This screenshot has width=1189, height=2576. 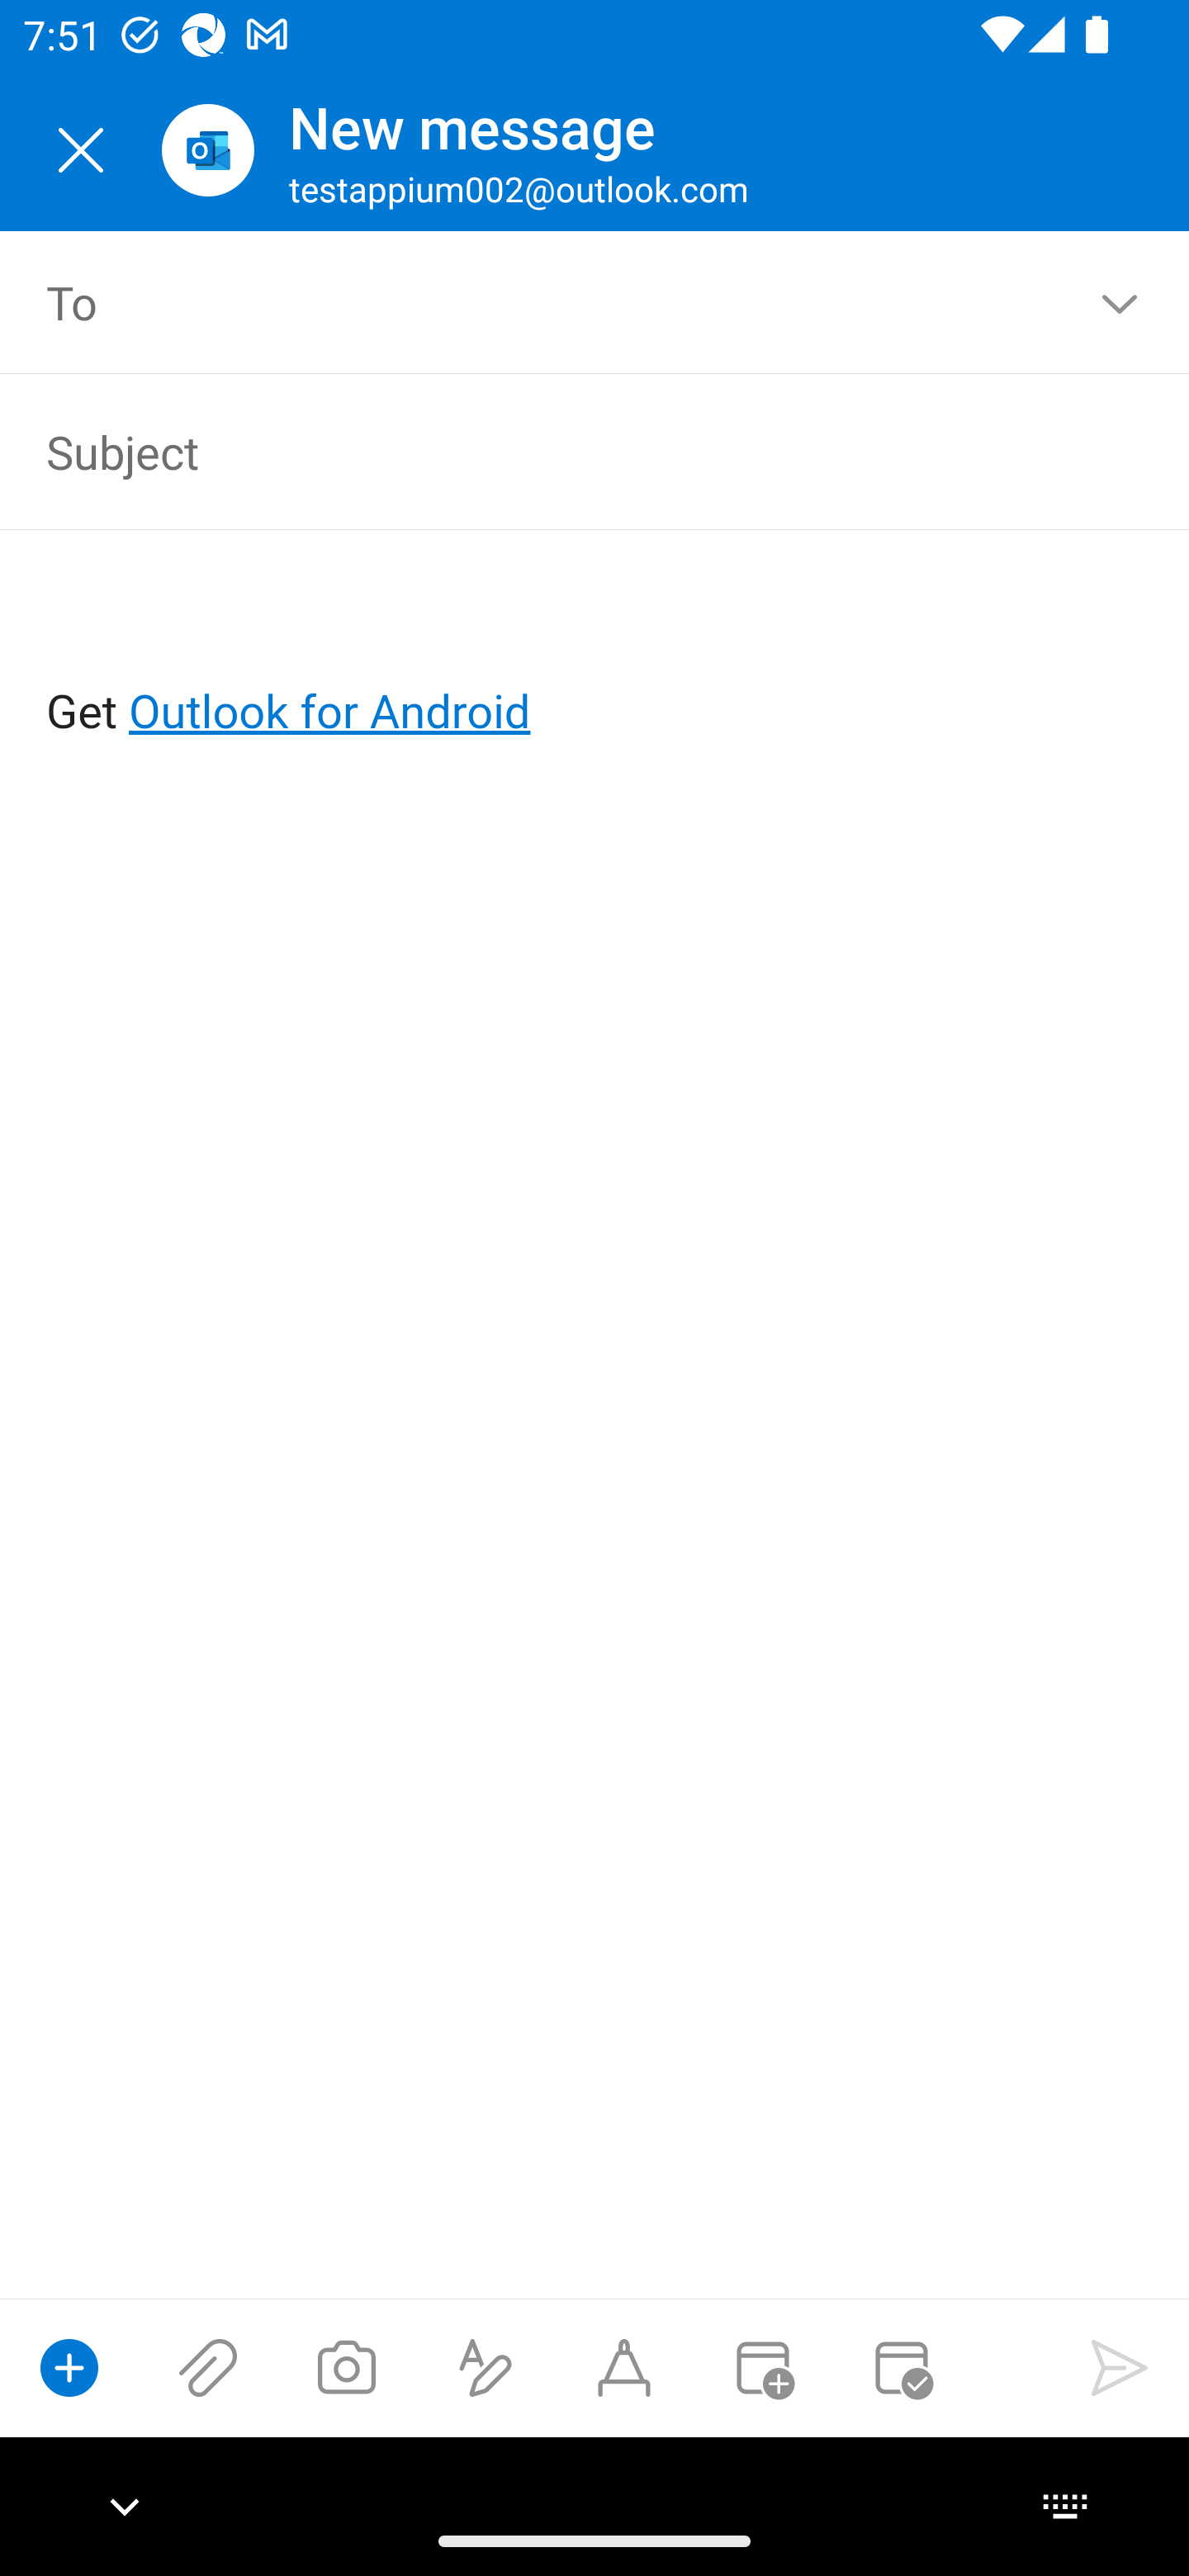 I want to click on Send availability, so click(x=902, y=2367).